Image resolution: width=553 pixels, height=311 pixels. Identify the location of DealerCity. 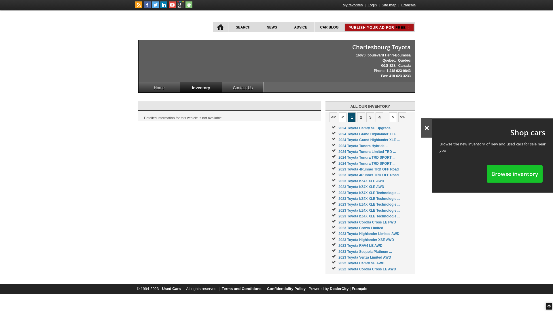
(339, 289).